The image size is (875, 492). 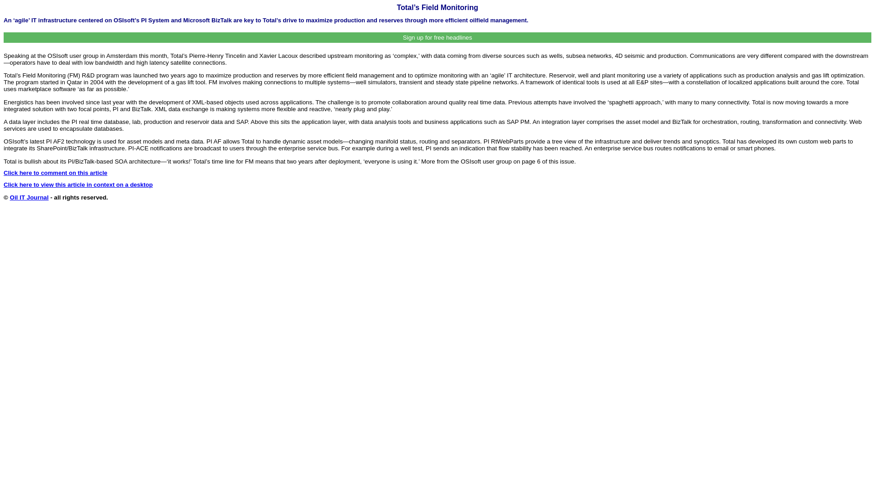 I want to click on Oil IT Journal, so click(x=29, y=197).